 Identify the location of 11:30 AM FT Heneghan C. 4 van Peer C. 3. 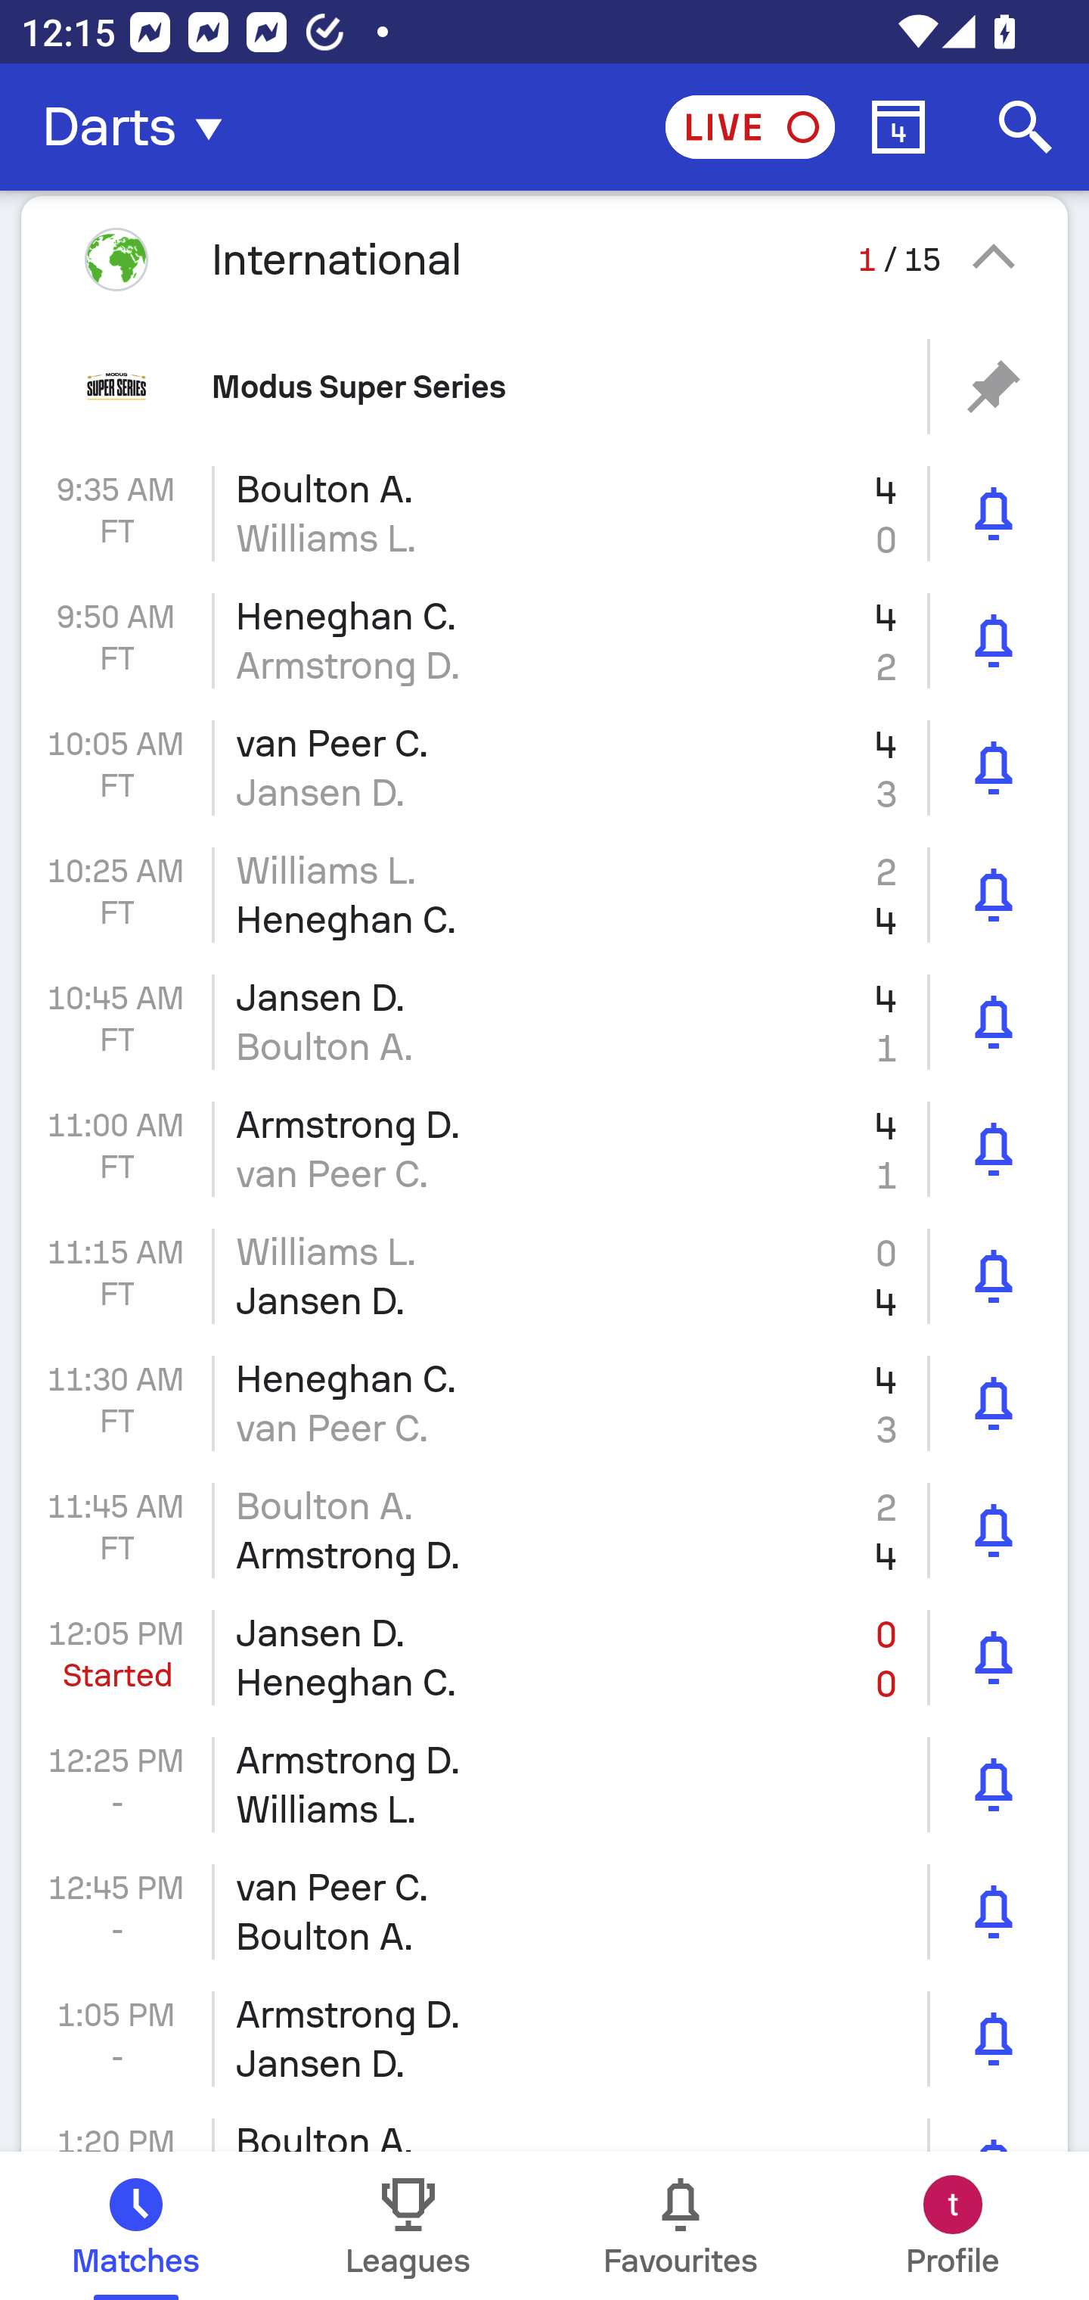
(544, 1404).